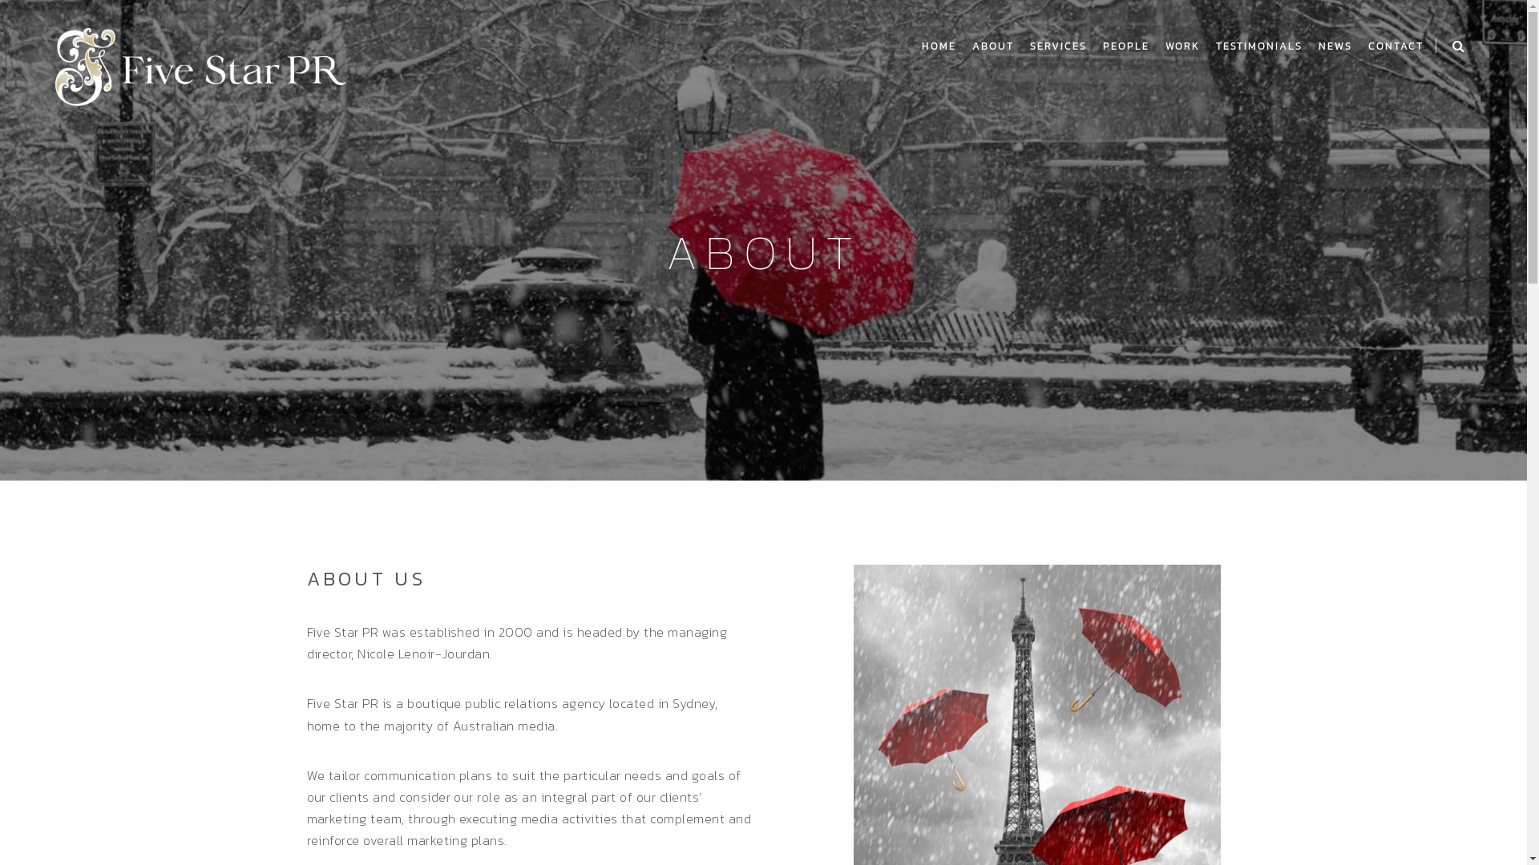  Describe the element at coordinates (200, 64) in the screenshot. I see `Five Star PR` at that location.